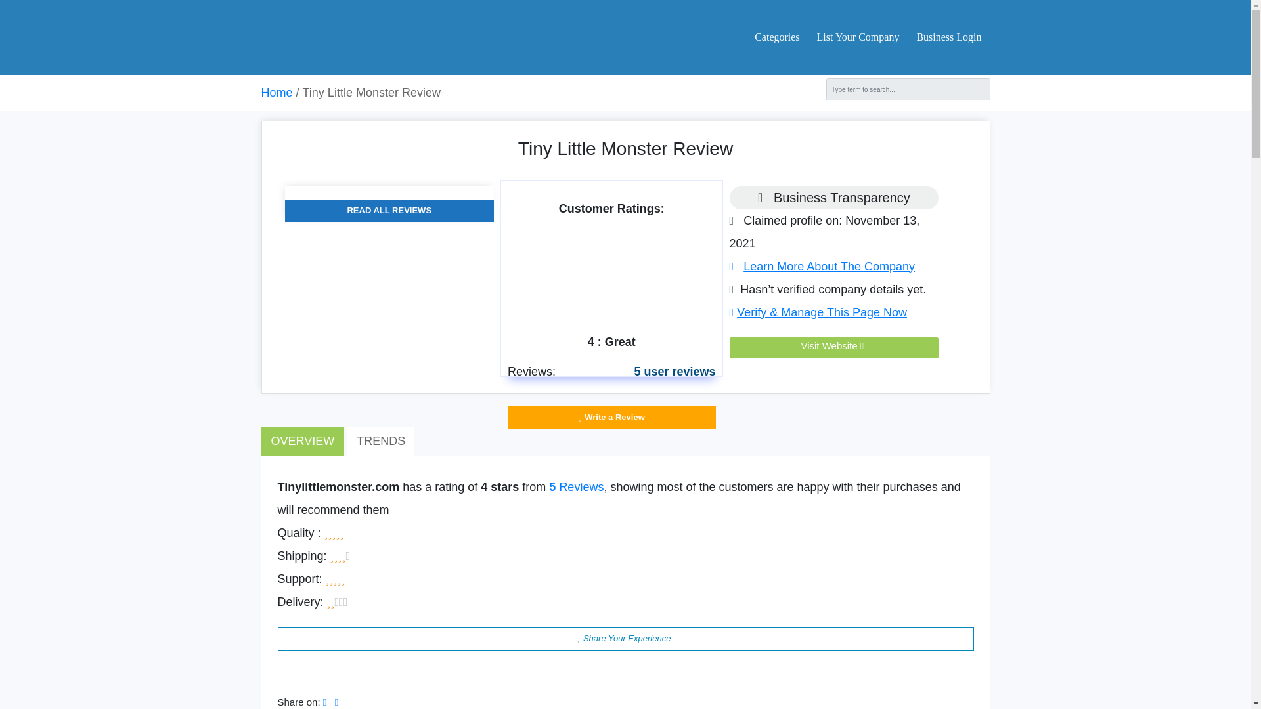 This screenshot has height=709, width=1261. Describe the element at coordinates (944, 37) in the screenshot. I see `Business Login` at that location.